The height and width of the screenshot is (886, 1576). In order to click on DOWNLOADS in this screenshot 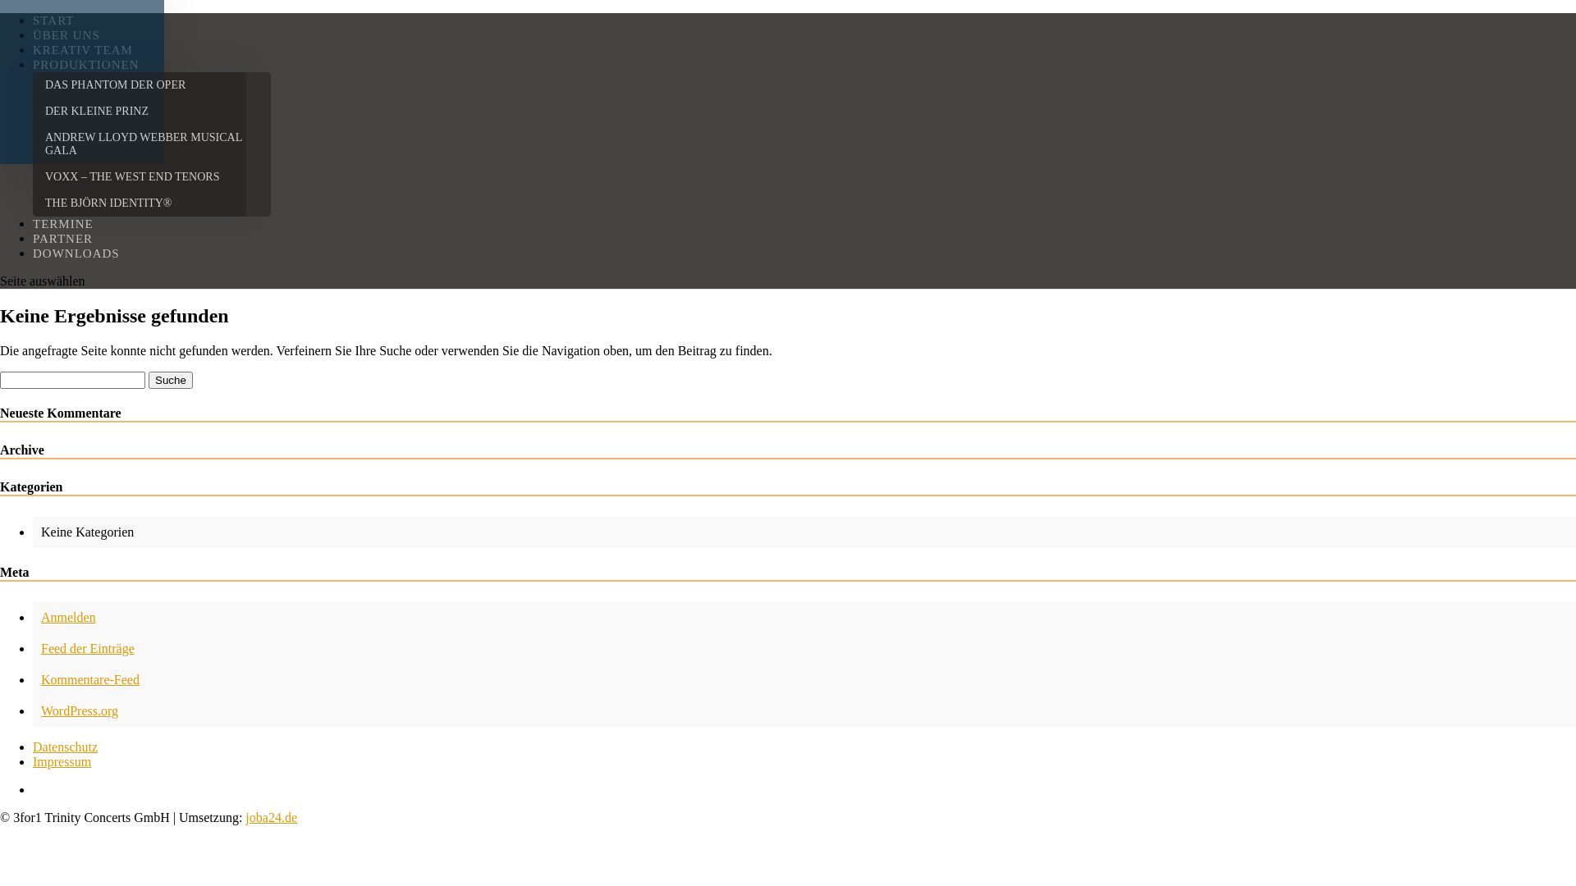, I will do `click(76, 253)`.